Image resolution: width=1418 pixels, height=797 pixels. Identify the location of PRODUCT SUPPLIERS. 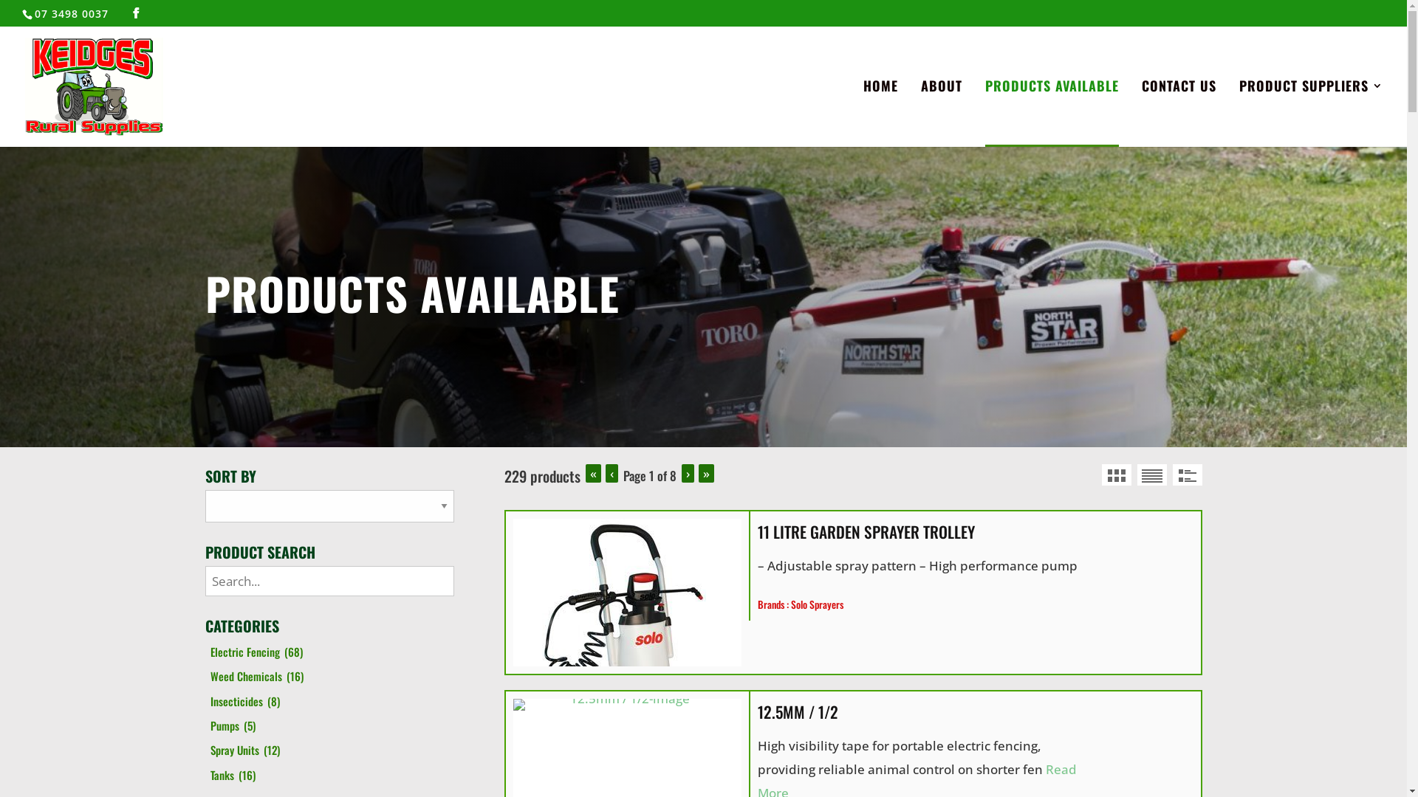
(1312, 112).